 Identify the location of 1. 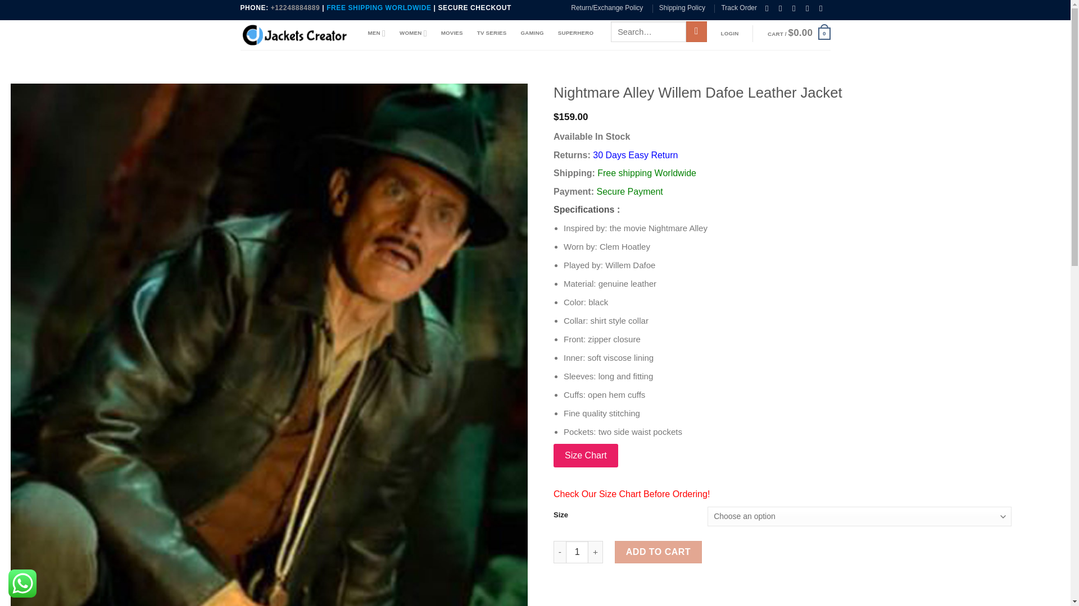
(577, 552).